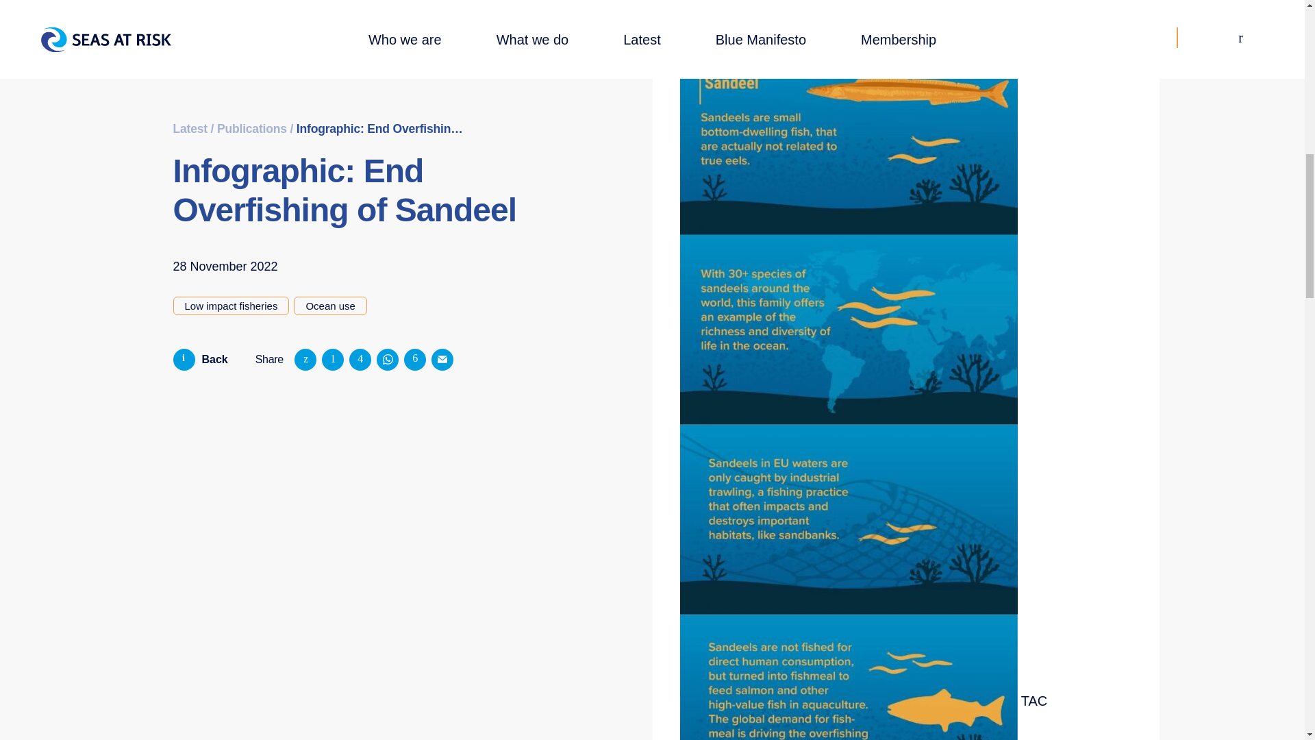 This screenshot has height=740, width=1315. Describe the element at coordinates (415, 137) in the screenshot. I see `Share on Pinterest` at that location.